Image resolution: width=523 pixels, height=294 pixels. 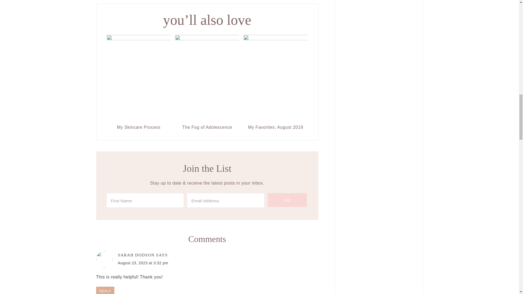 What do you see at coordinates (139, 127) in the screenshot?
I see `Permanent Link to My Skincare Process` at bounding box center [139, 127].